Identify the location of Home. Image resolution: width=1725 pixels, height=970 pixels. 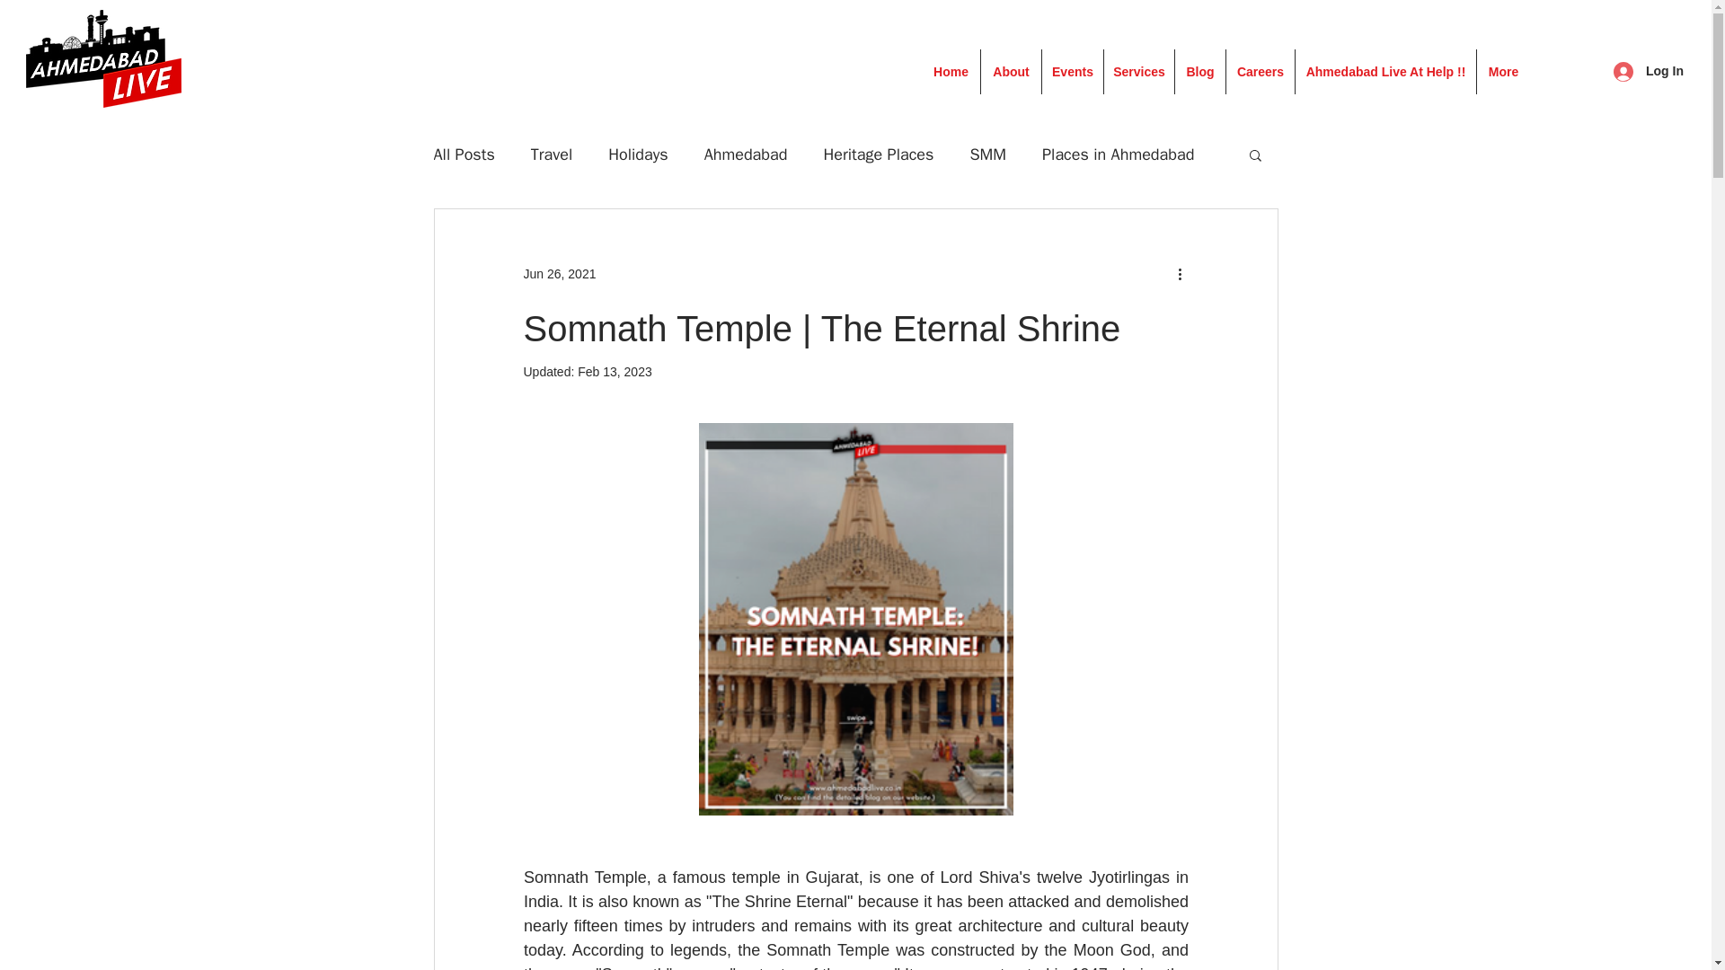
(951, 72).